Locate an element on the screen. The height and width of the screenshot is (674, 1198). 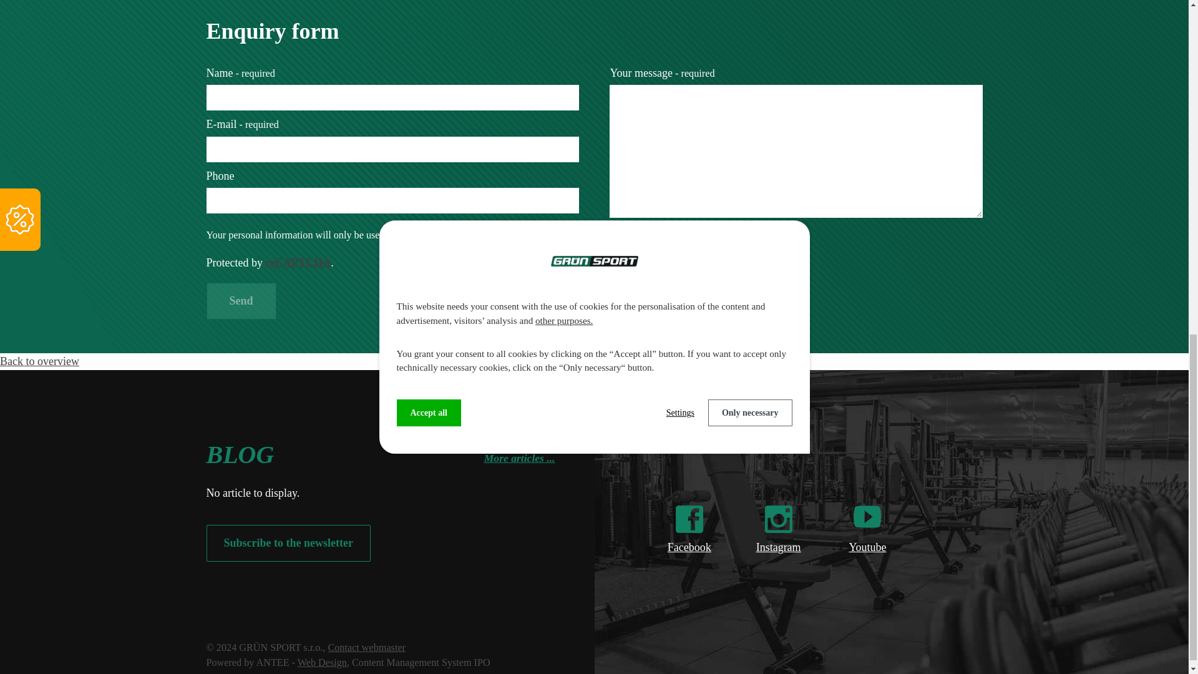
More articles ... is located at coordinates (519, 452).